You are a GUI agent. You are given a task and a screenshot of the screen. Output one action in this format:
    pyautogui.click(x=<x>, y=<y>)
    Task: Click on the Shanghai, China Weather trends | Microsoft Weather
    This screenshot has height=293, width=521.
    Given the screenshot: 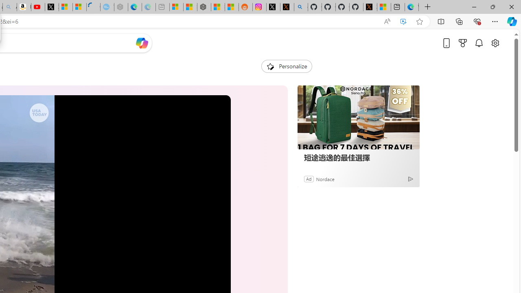 What is the action you would take?
    pyautogui.click(x=232, y=7)
    